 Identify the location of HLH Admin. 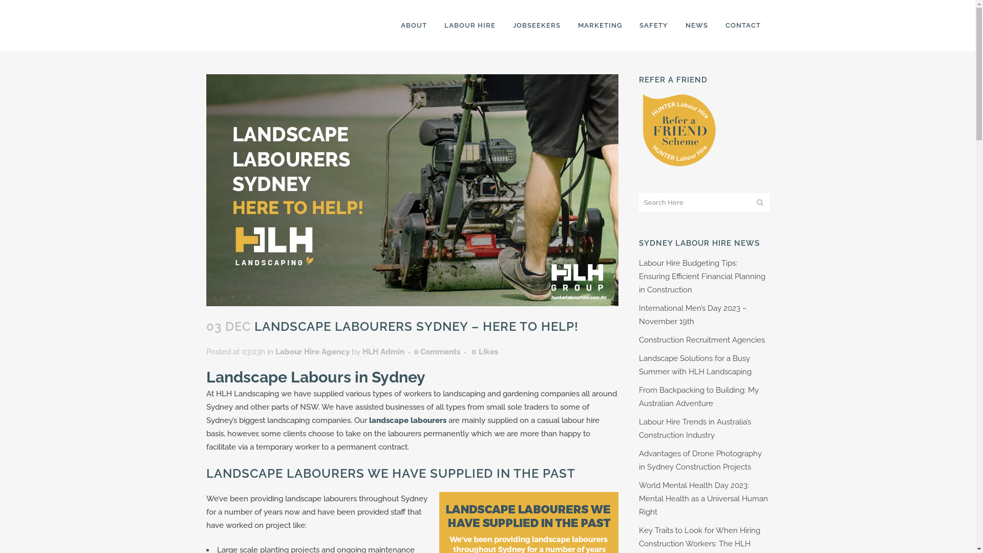
(383, 352).